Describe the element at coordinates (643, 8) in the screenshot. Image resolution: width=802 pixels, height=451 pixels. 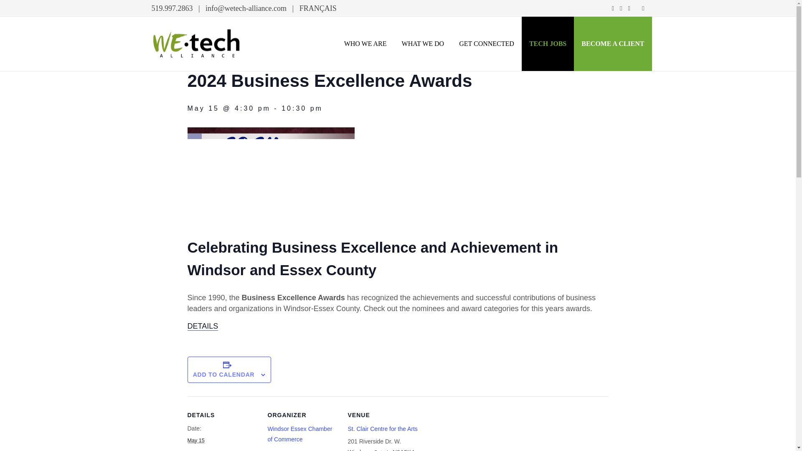
I see `YouTube` at that location.